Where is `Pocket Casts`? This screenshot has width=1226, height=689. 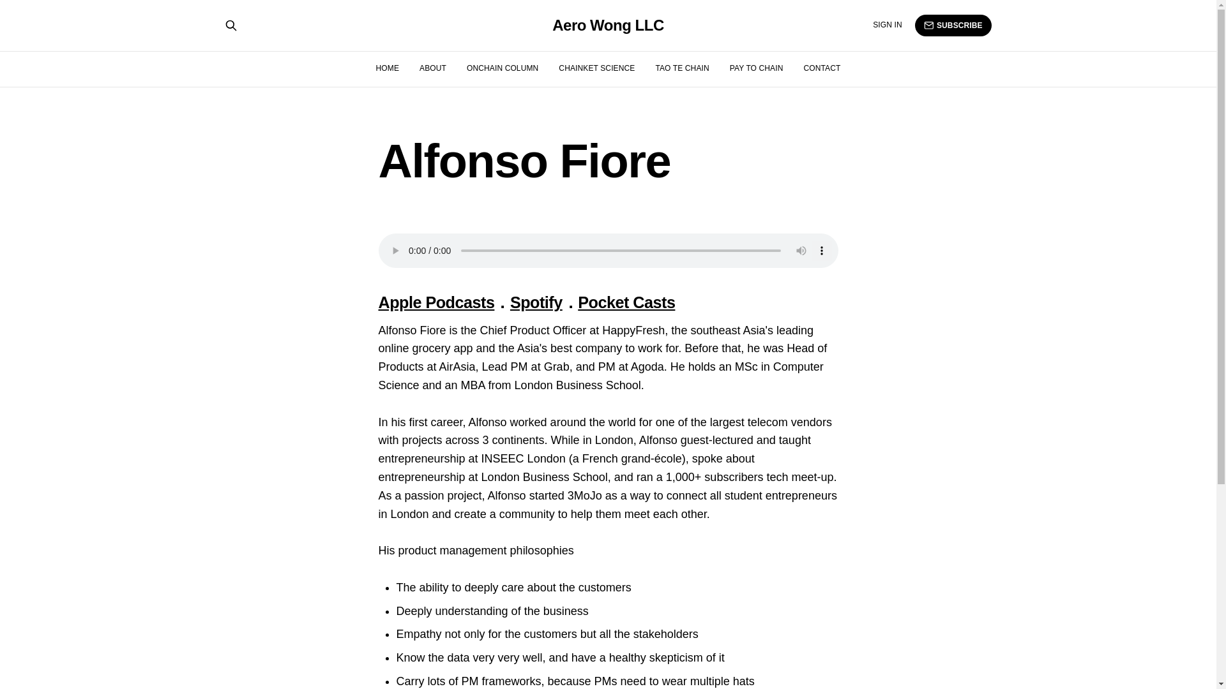
Pocket Casts is located at coordinates (626, 302).